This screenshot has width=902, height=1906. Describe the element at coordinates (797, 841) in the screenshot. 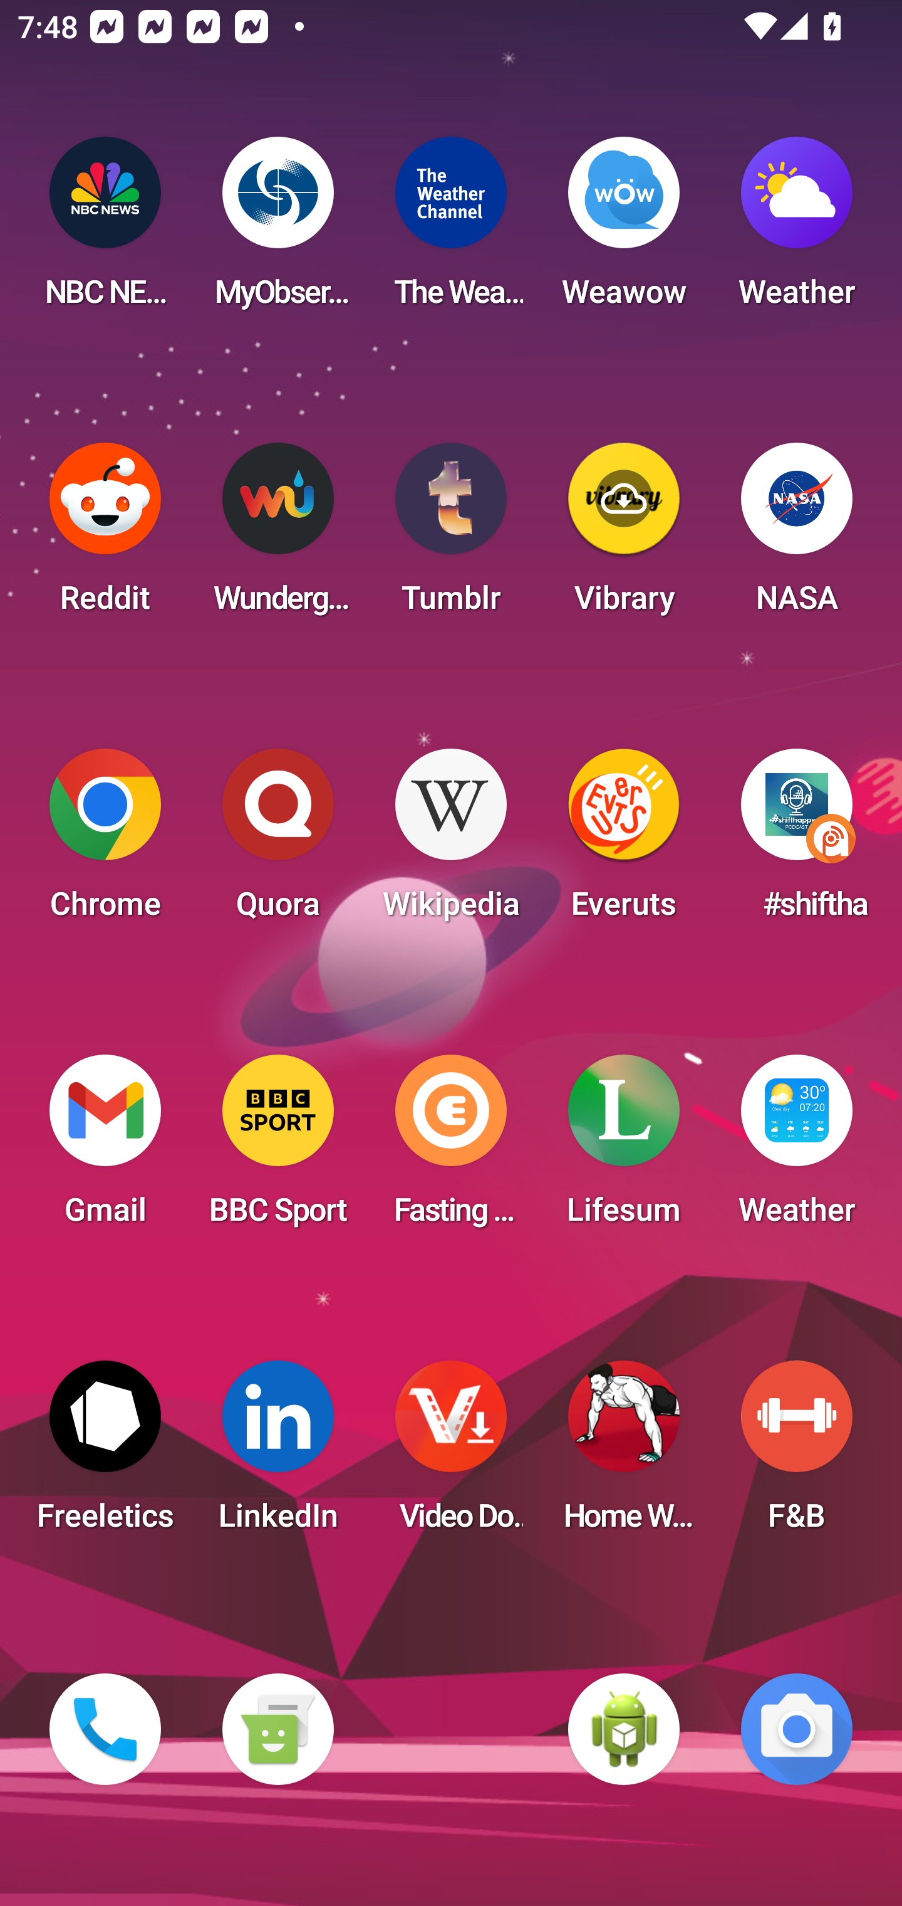

I see `#shifthappens in the Digital Workplace Podcast` at that location.